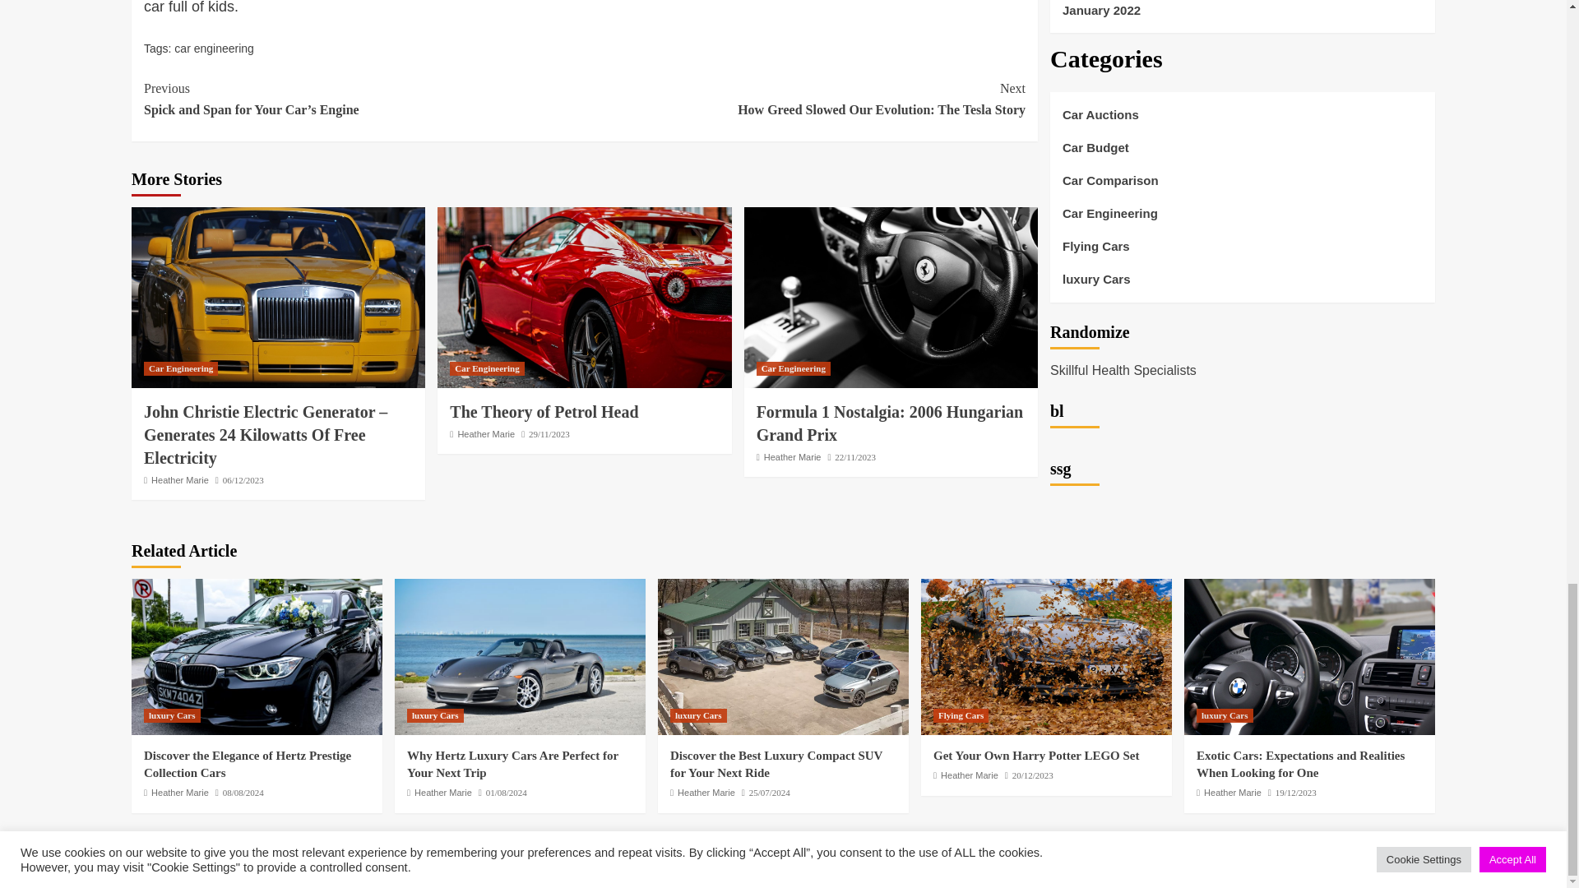 Image resolution: width=1579 pixels, height=888 pixels. Describe the element at coordinates (804, 99) in the screenshot. I see `car engineering` at that location.